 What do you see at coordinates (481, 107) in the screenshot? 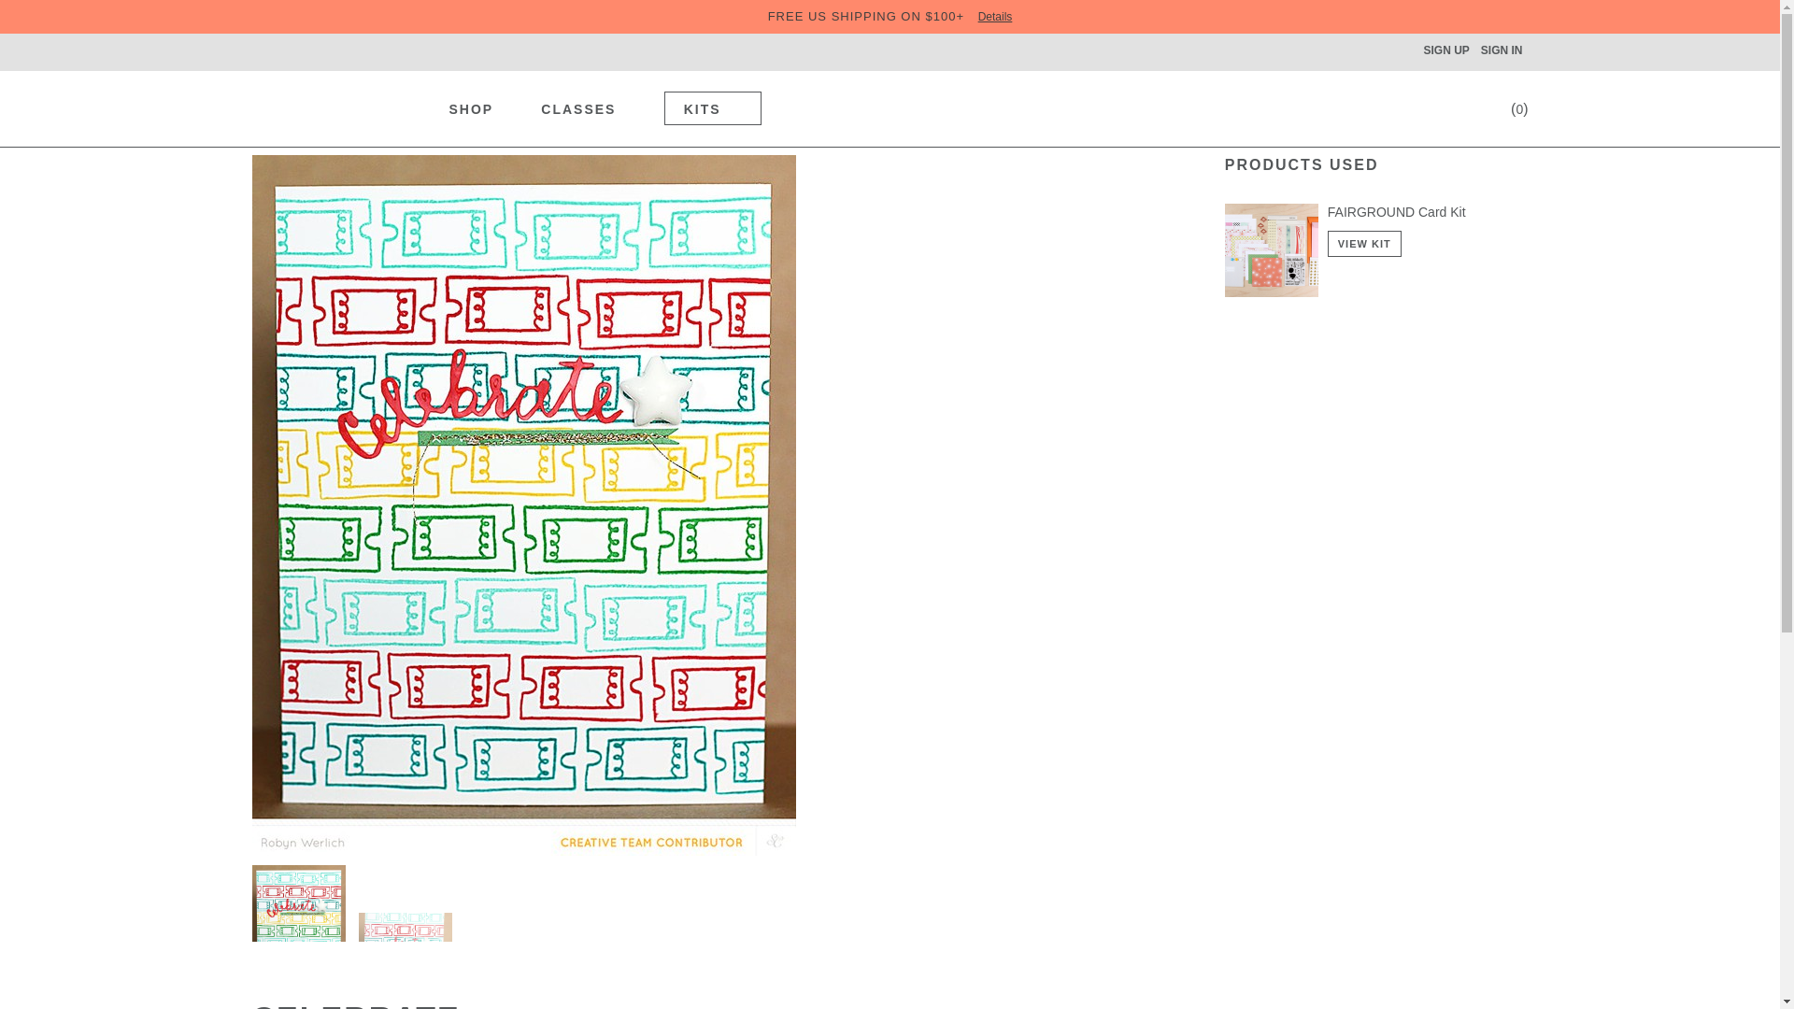
I see `SHOP` at bounding box center [481, 107].